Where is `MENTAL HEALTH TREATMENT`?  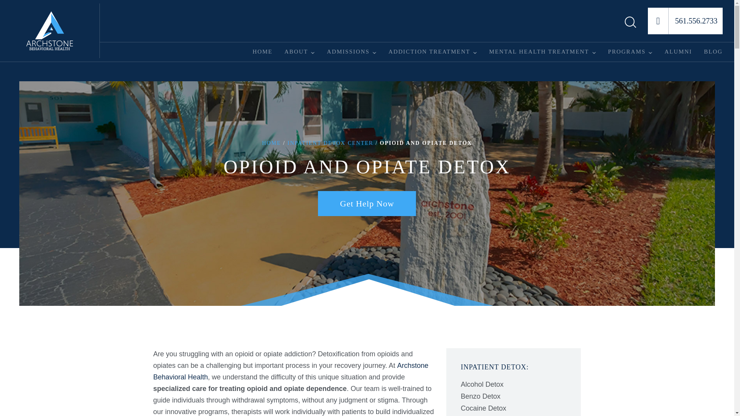
MENTAL HEALTH TREATMENT is located at coordinates (539, 52).